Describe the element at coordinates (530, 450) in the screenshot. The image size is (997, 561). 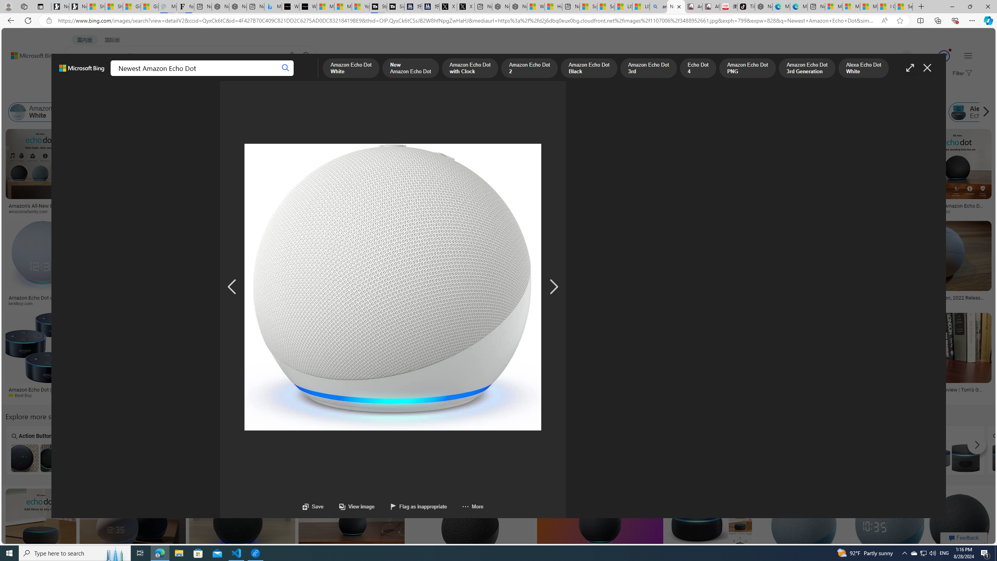
I see `Newest Amazon Echo Dot Newest` at that location.